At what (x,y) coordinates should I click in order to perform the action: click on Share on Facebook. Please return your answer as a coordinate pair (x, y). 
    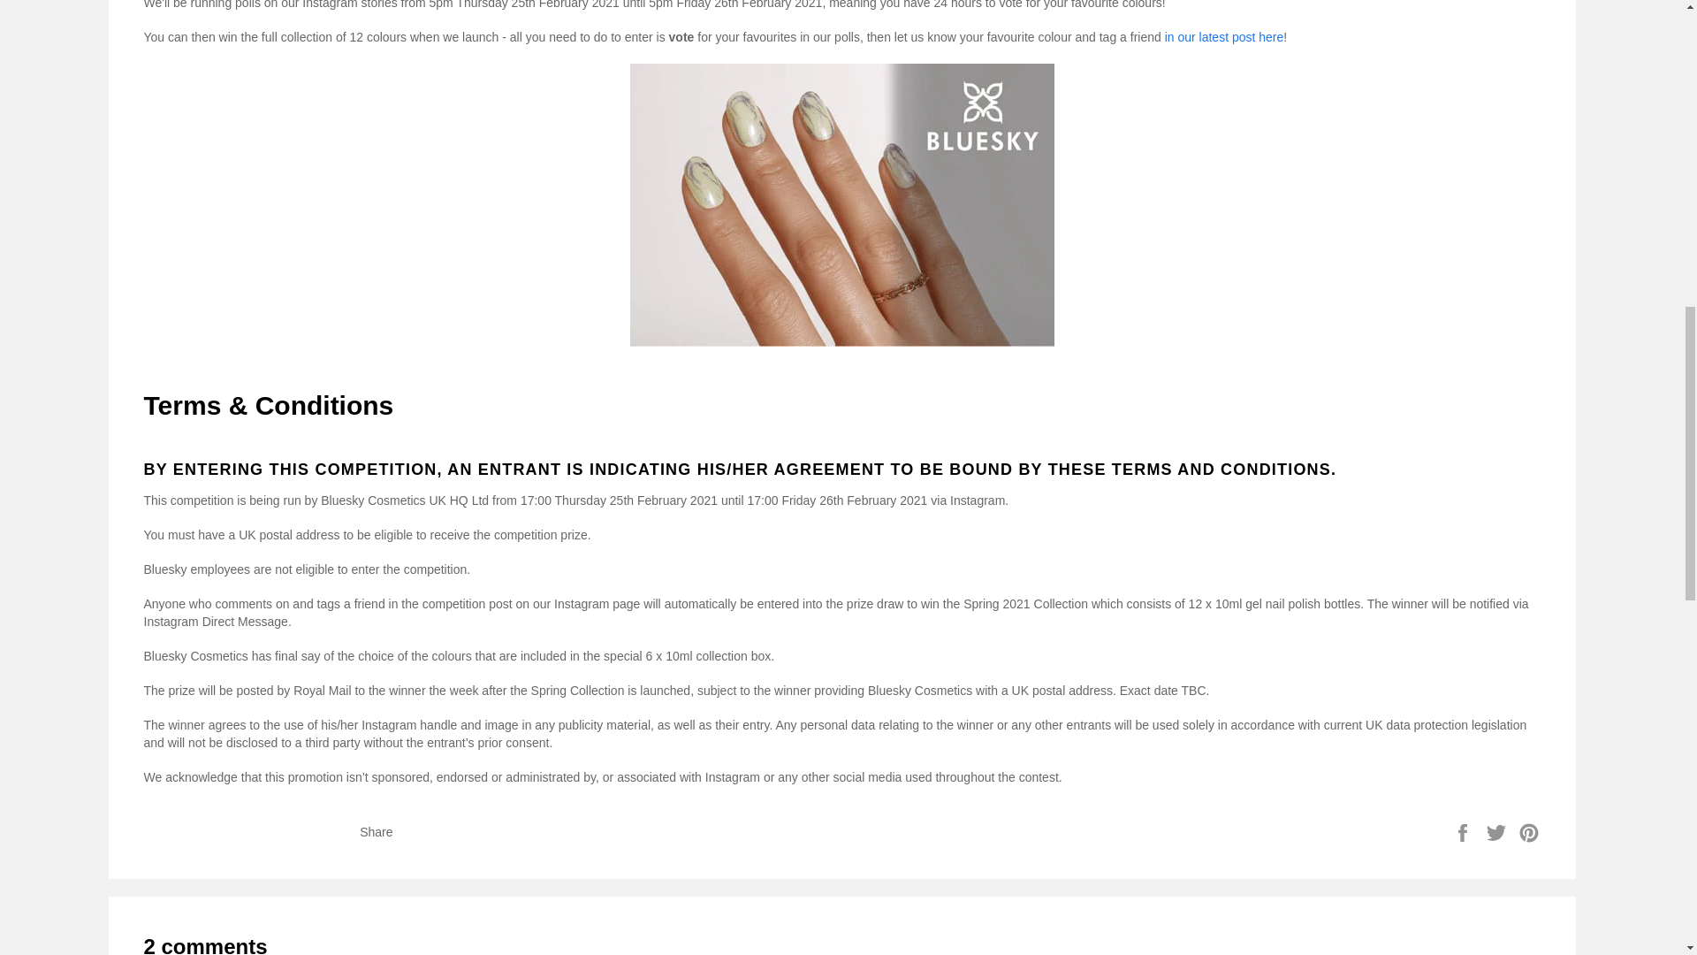
    Looking at the image, I should click on (1464, 832).